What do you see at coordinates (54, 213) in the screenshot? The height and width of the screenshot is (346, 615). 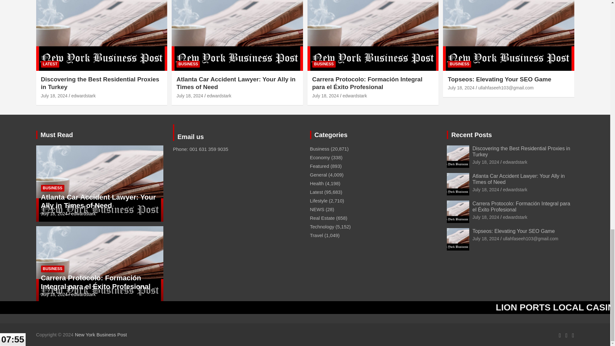 I see `Atlanta Car Accident Lawyer: Your Ally in Times of Need` at bounding box center [54, 213].